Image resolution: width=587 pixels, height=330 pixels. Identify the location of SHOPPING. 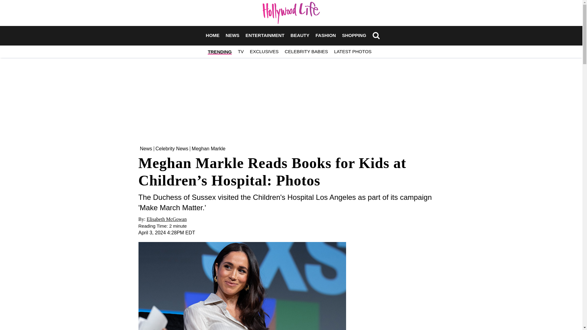
(354, 35).